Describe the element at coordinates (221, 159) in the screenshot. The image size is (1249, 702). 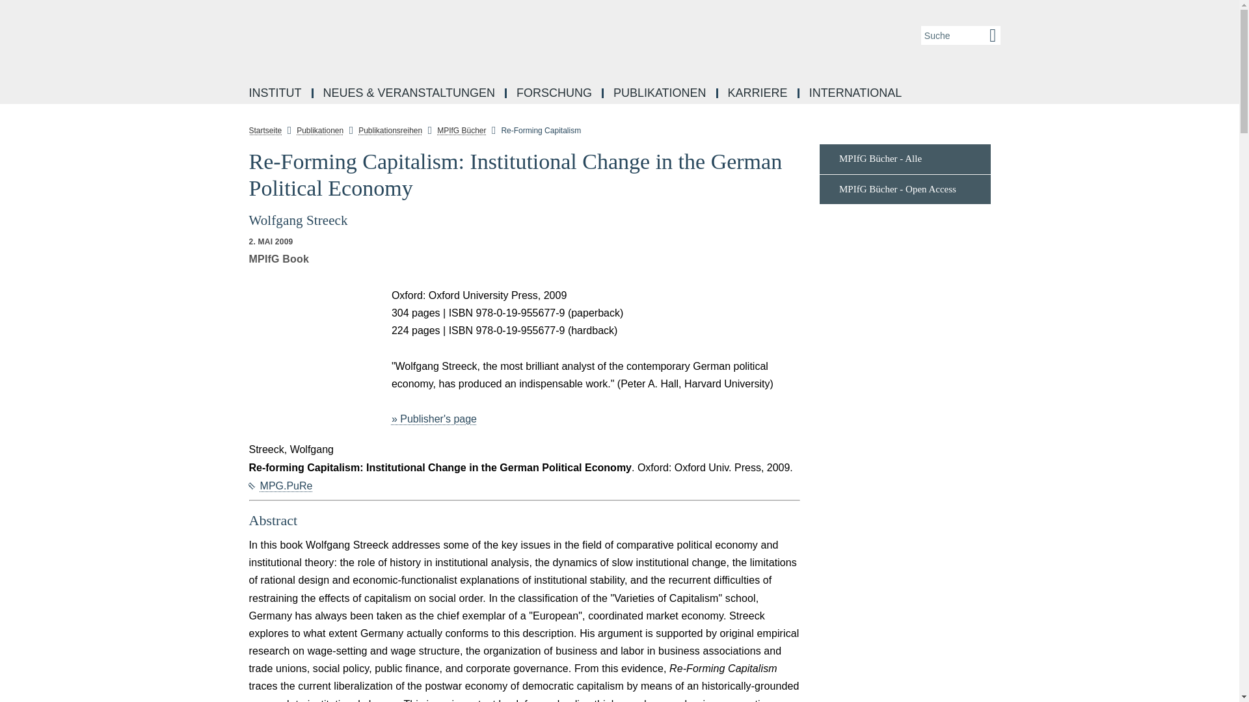
I see `Facebook` at that location.